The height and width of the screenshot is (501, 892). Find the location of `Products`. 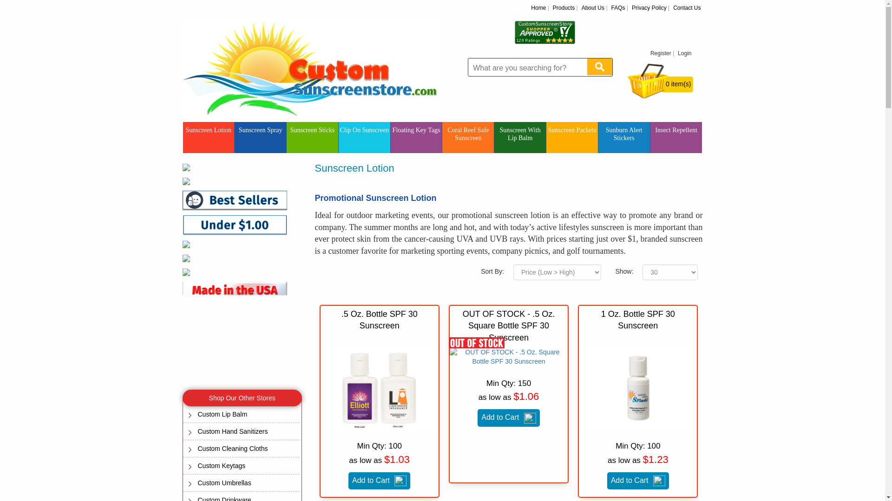

Products is located at coordinates (564, 7).